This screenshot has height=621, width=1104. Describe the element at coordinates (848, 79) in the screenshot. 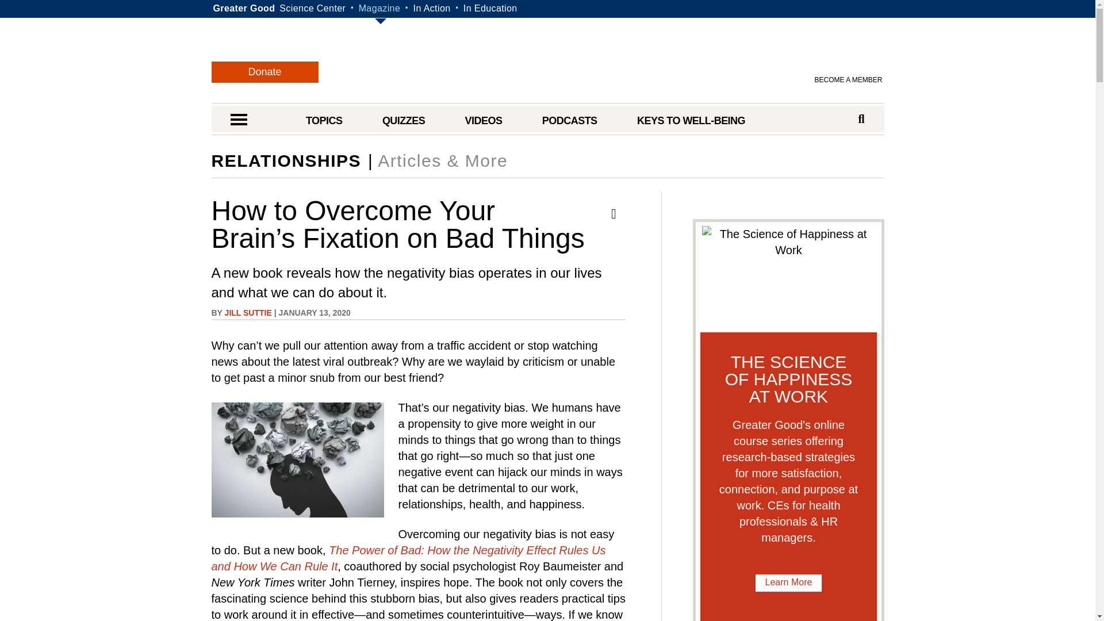

I see `BECOME A MEMBER` at that location.